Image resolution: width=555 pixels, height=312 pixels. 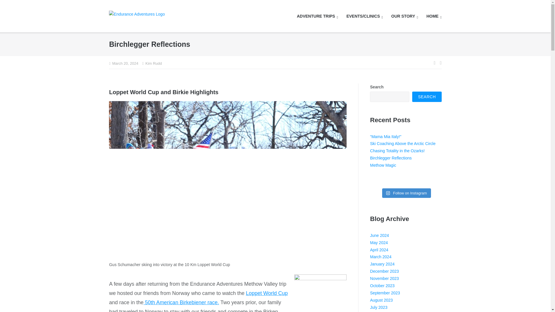 What do you see at coordinates (427, 97) in the screenshot?
I see `SEARCH` at bounding box center [427, 97].